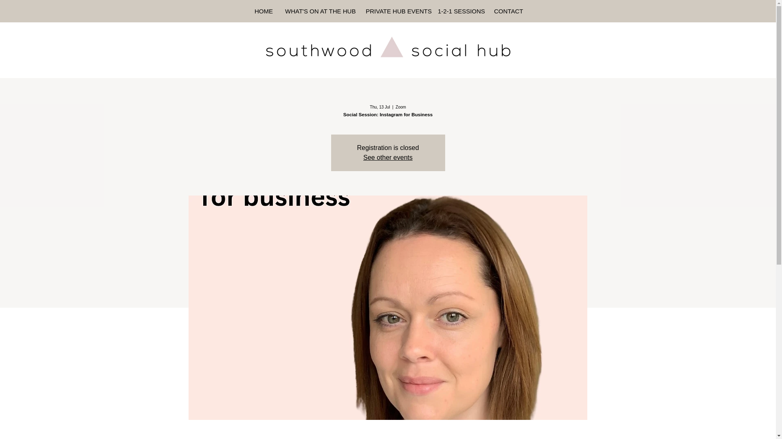  What do you see at coordinates (319, 11) in the screenshot?
I see `WHAT'S ON AT THE HUB` at bounding box center [319, 11].